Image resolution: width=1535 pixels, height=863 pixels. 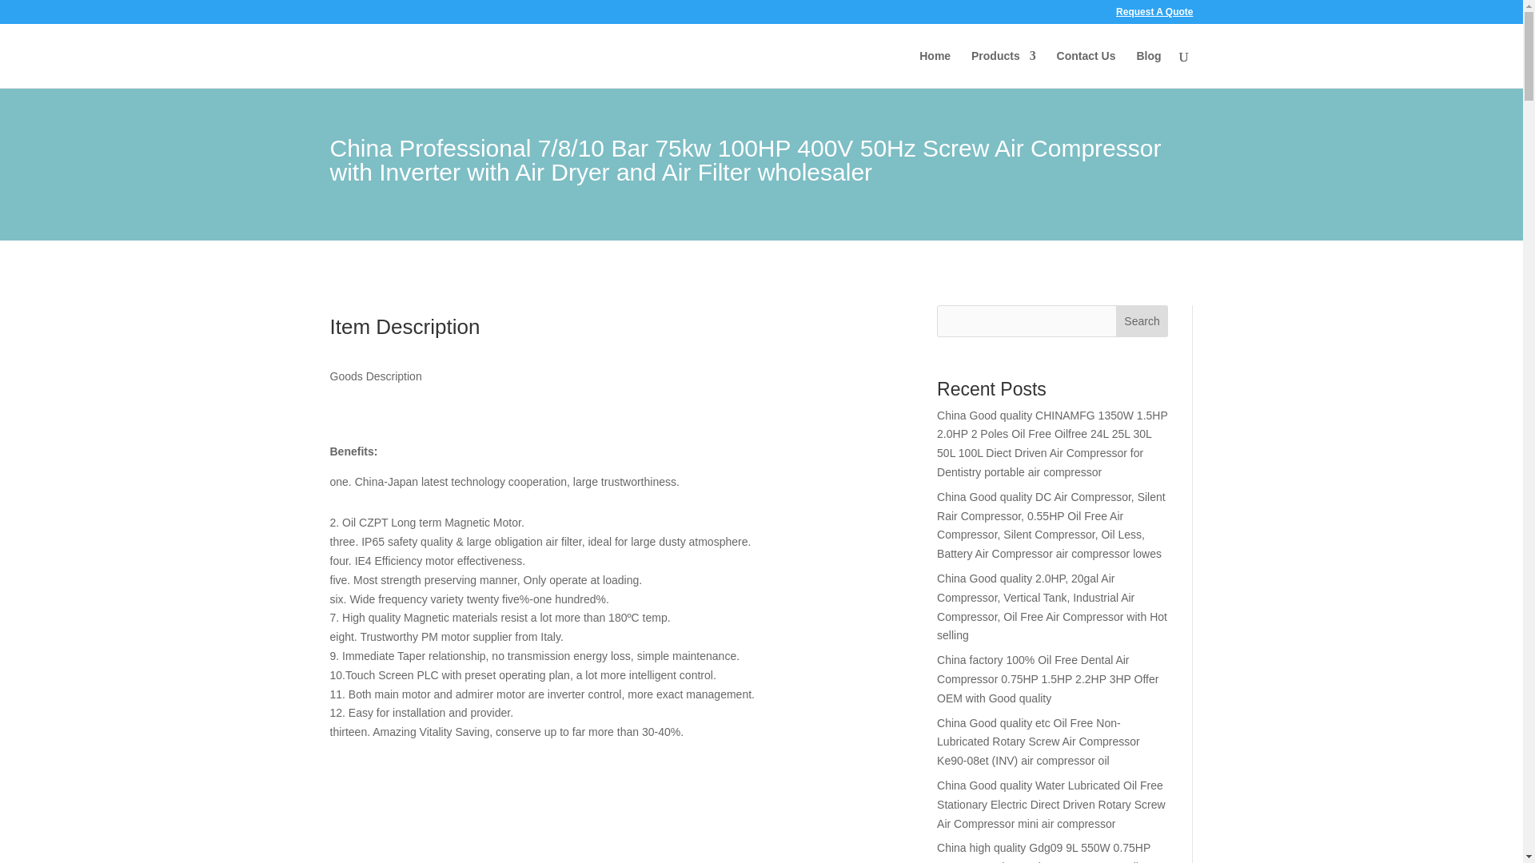 I want to click on Products, so click(x=1004, y=69).